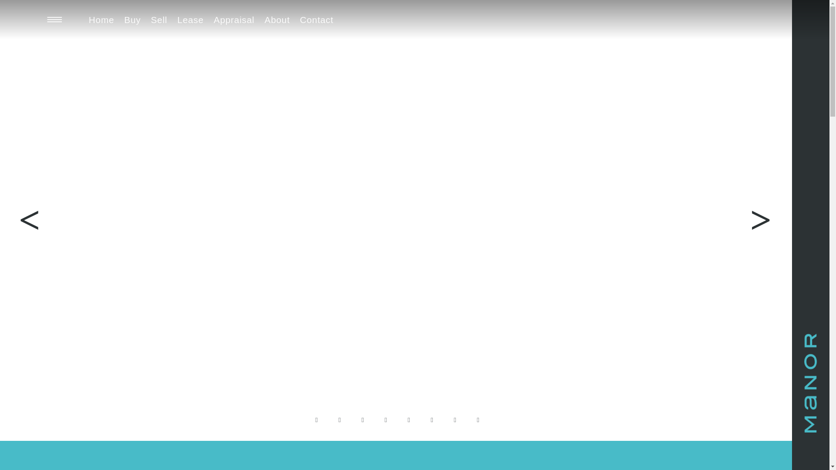 The height and width of the screenshot is (470, 836). I want to click on Send Message, so click(415, 258).